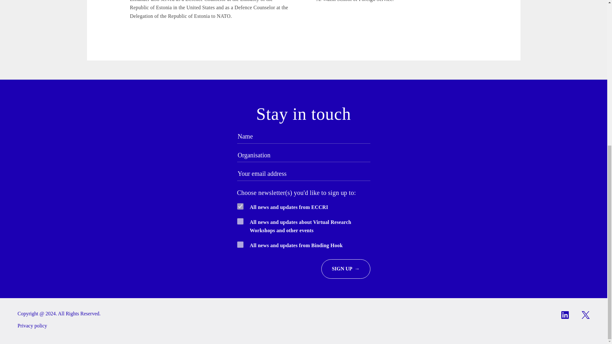  I want to click on 5d07b1b5da, so click(240, 245).